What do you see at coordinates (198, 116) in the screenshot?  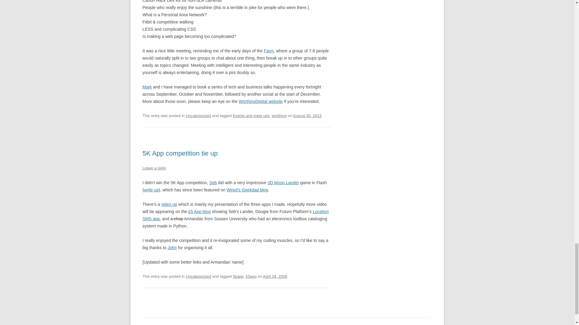 I see `Uncategorized` at bounding box center [198, 116].